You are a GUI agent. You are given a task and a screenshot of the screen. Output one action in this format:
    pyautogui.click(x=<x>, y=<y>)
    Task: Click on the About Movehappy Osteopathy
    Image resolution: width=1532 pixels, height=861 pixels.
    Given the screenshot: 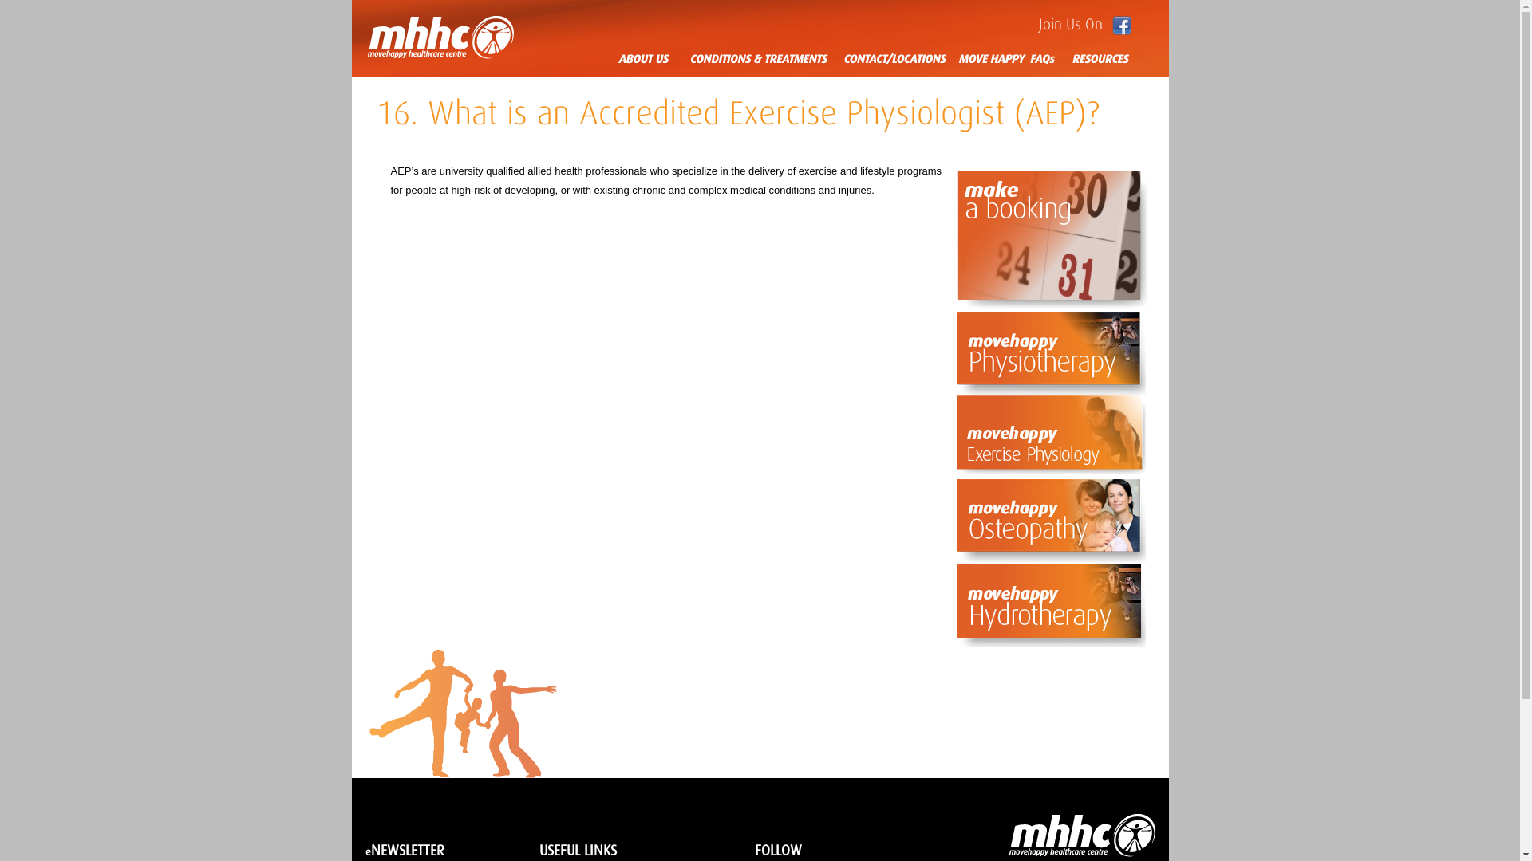 What is the action you would take?
    pyautogui.click(x=1052, y=521)
    